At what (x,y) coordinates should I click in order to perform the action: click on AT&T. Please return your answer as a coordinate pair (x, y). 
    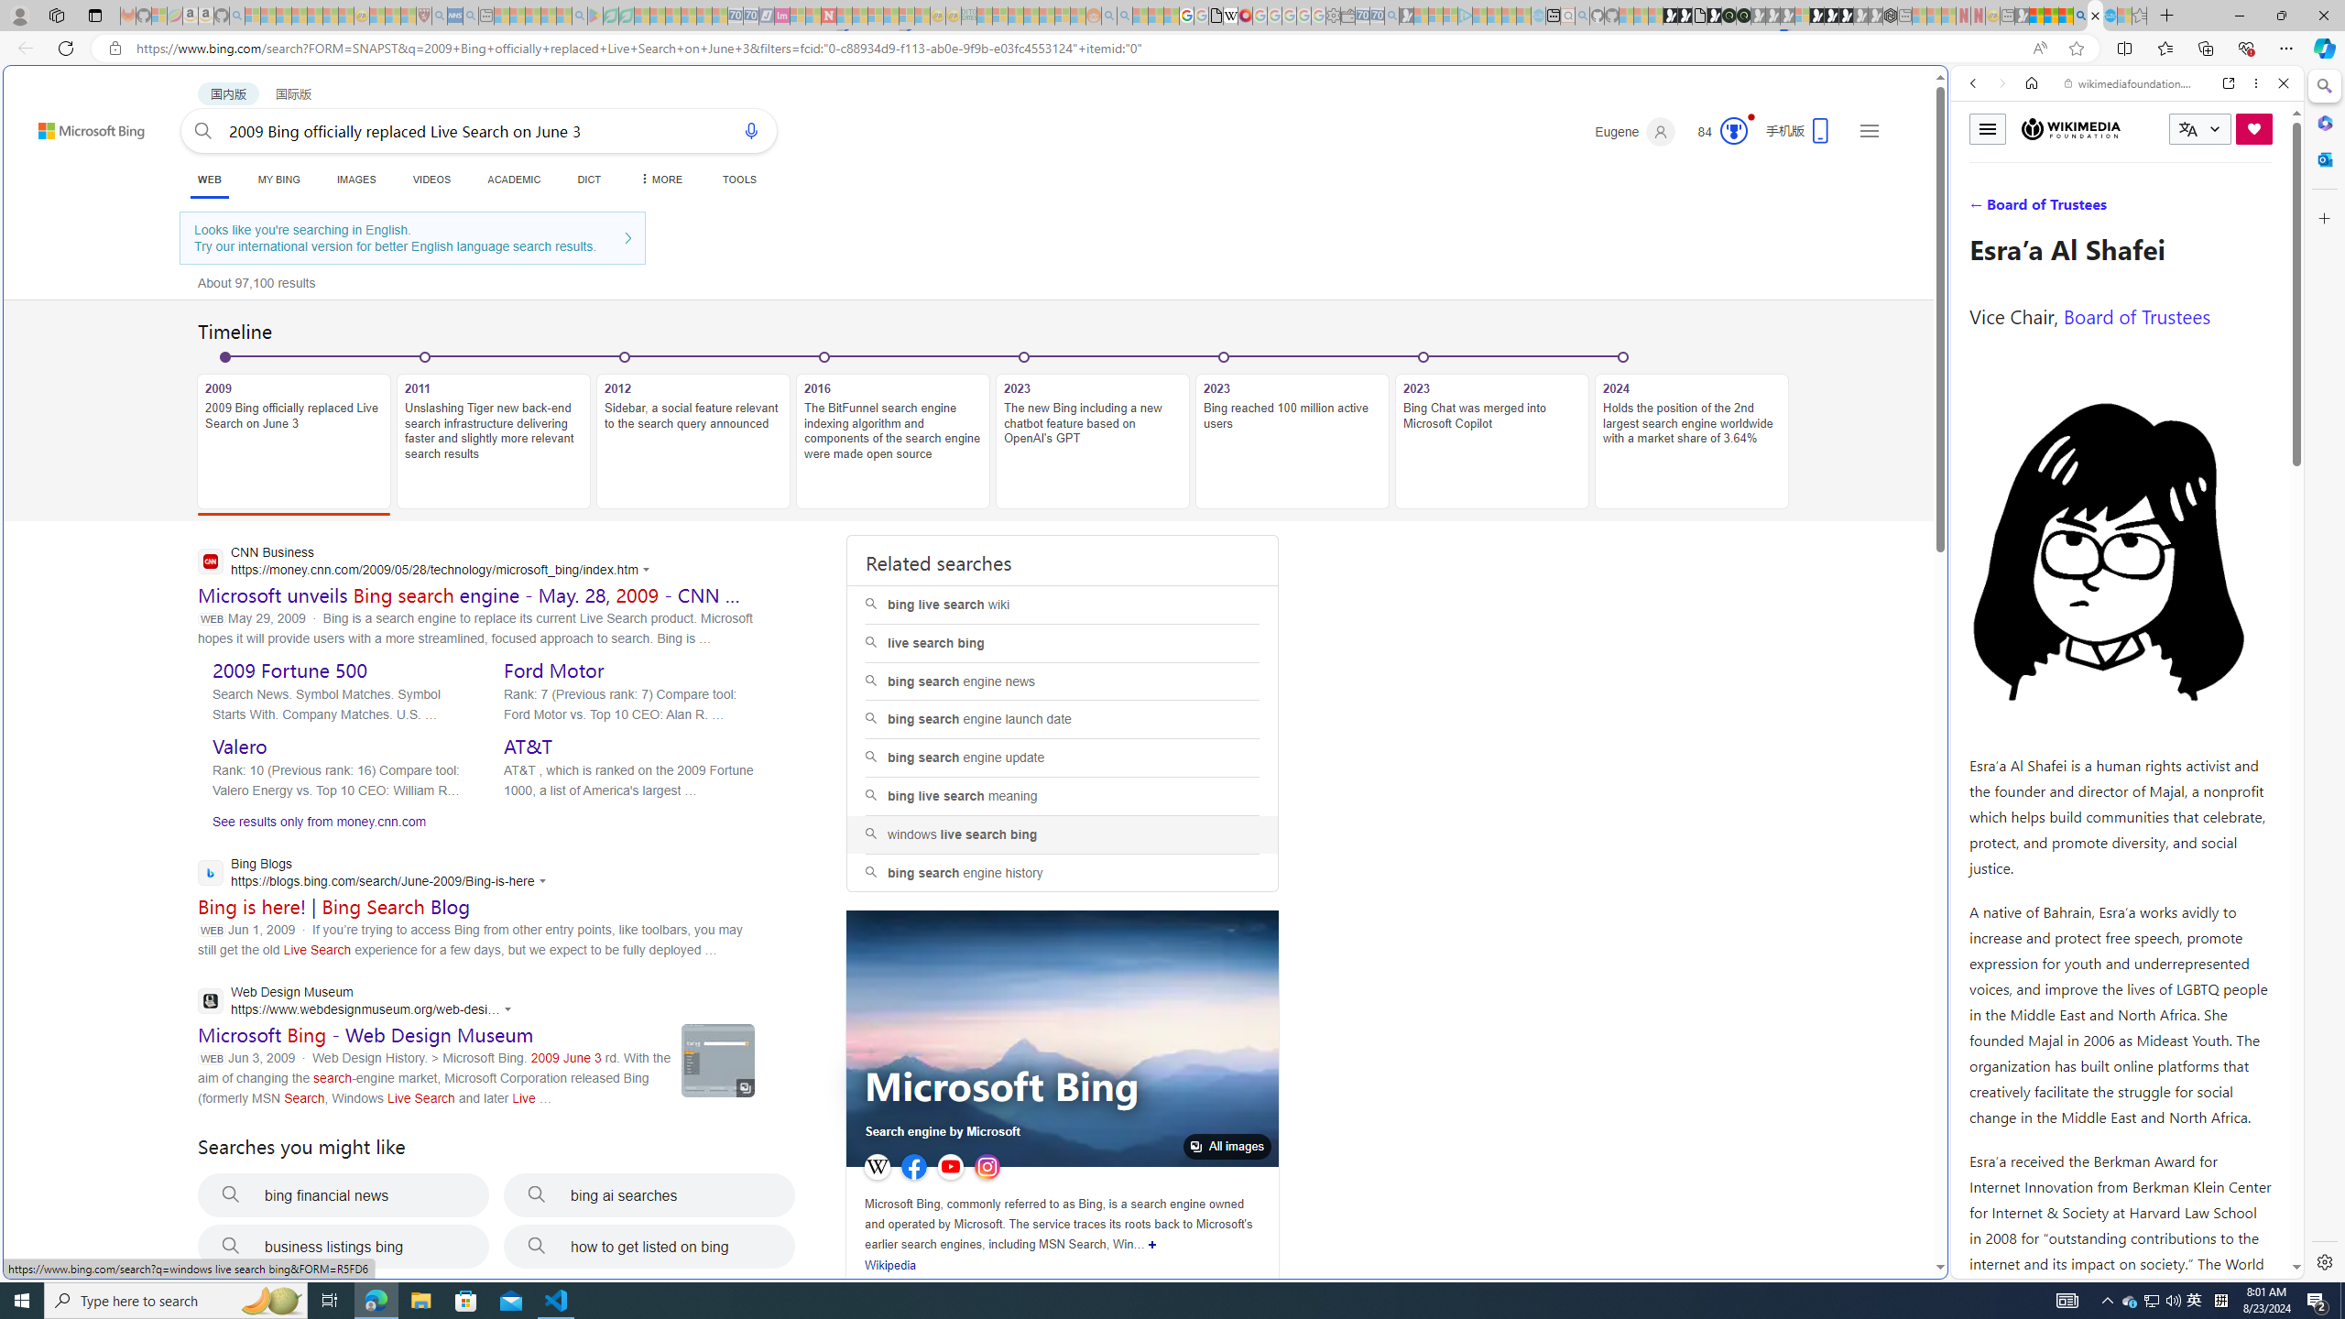
    Looking at the image, I should click on (529, 746).